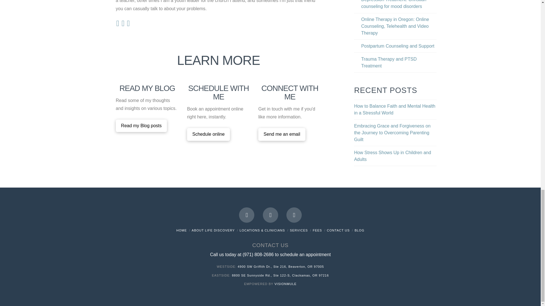 Image resolution: width=545 pixels, height=306 pixels. I want to click on Instagram, so click(294, 215).